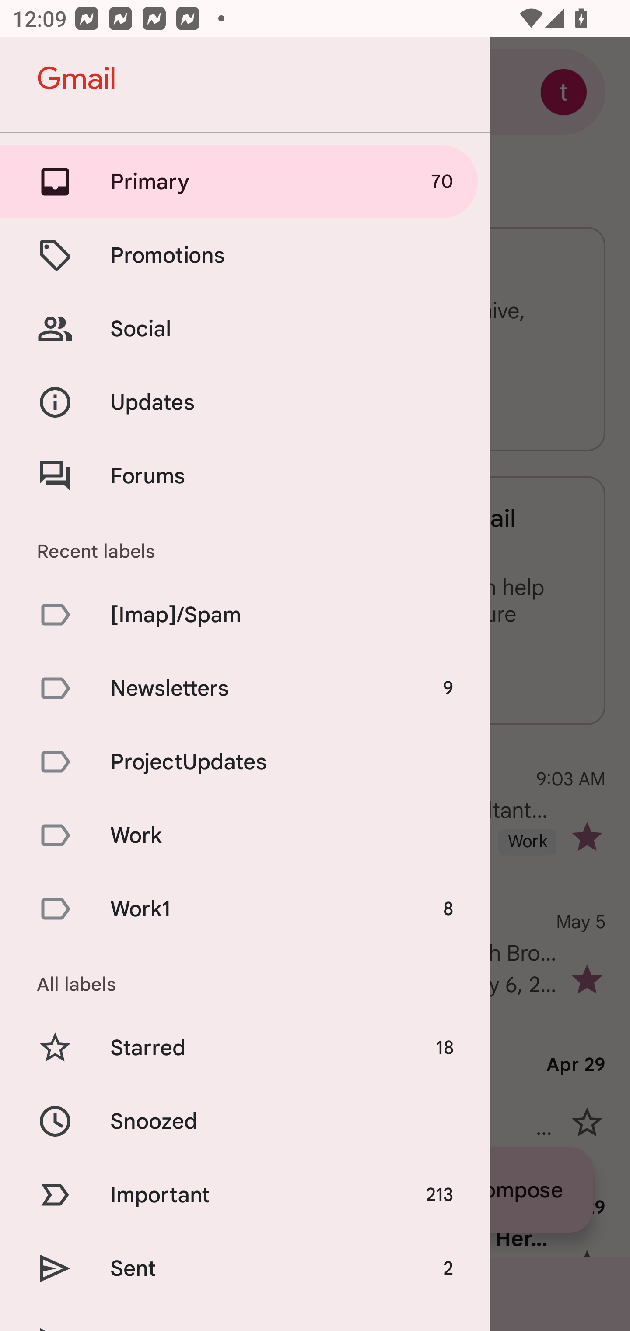 The height and width of the screenshot is (1331, 630). What do you see at coordinates (245, 255) in the screenshot?
I see `Promotions` at bounding box center [245, 255].